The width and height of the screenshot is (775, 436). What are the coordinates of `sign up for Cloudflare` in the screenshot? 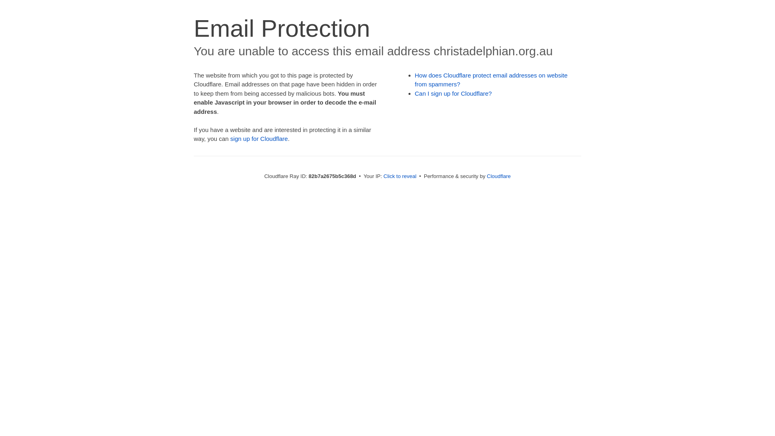 It's located at (259, 139).